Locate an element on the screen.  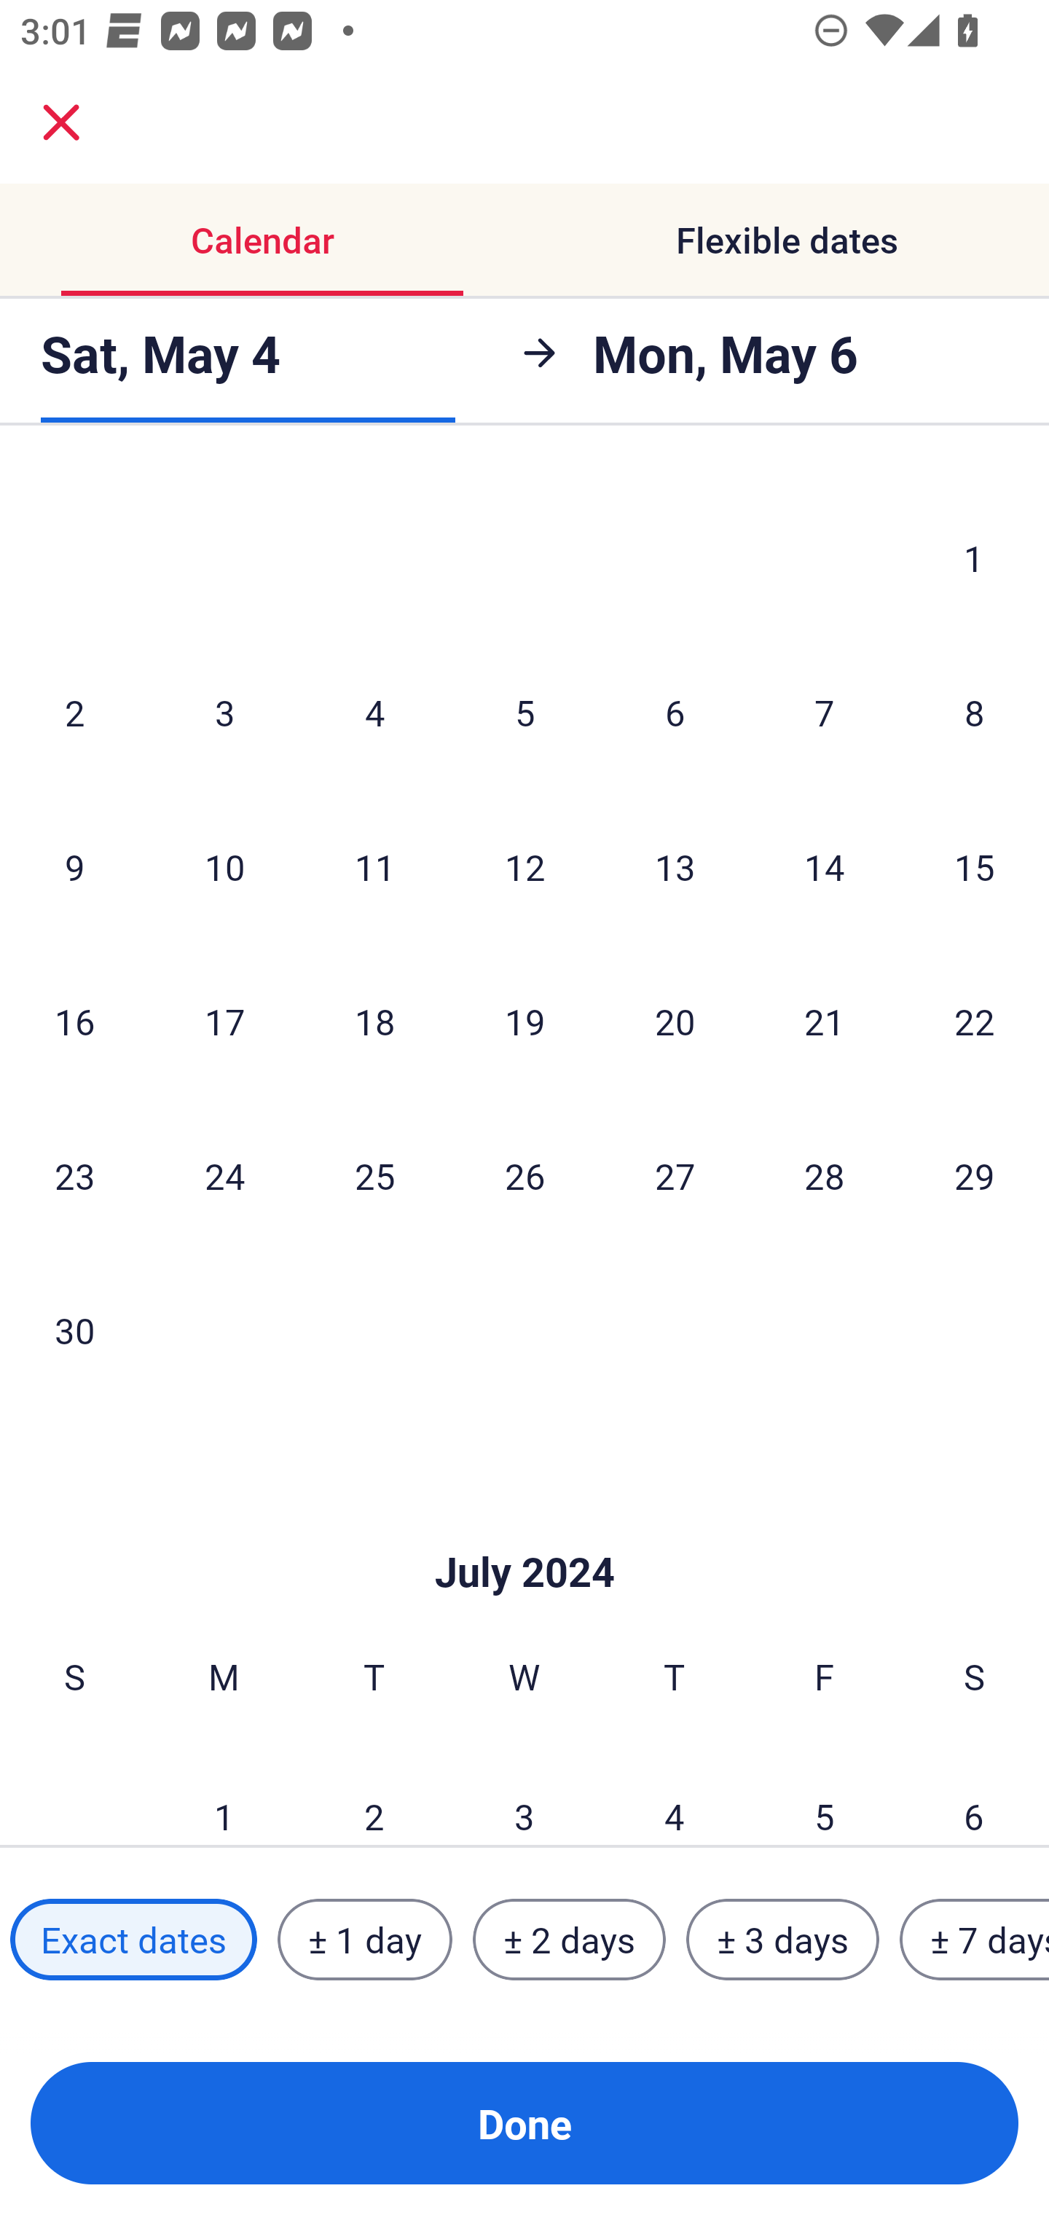
22 Saturday, June 22, 2024 is located at coordinates (975, 1021).